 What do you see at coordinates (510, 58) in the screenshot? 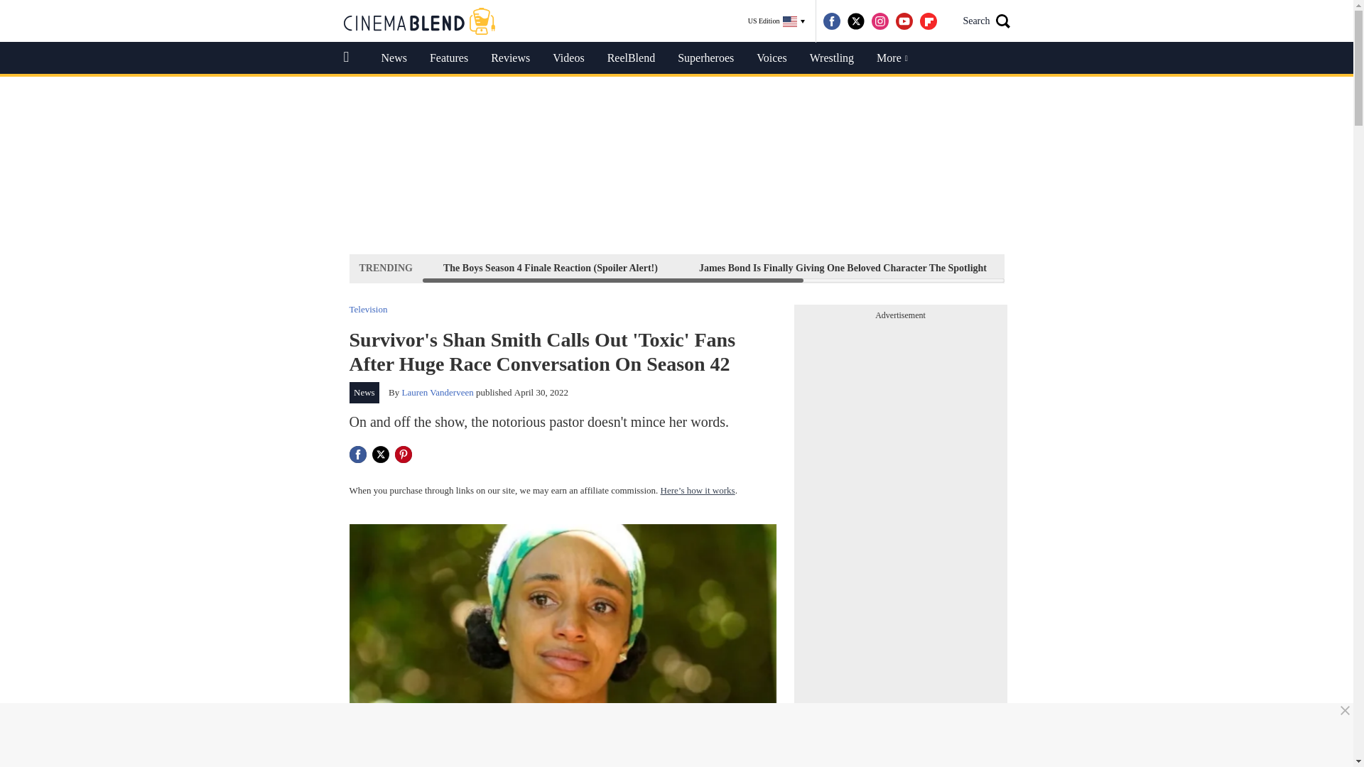
I see `Reviews` at bounding box center [510, 58].